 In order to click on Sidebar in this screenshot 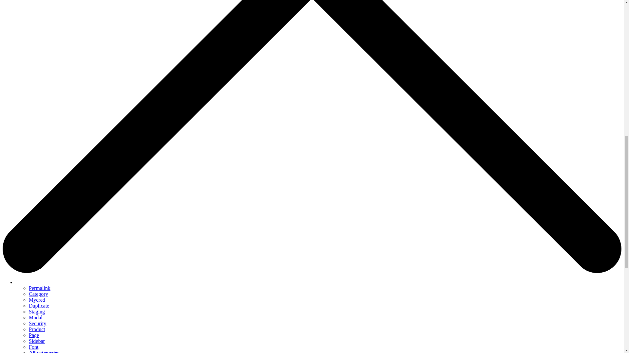, I will do `click(37, 341)`.